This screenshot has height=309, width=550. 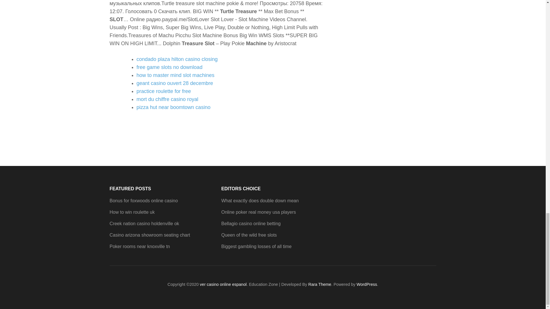 What do you see at coordinates (150, 235) in the screenshot?
I see `Casino arizona showroom seating chart` at bounding box center [150, 235].